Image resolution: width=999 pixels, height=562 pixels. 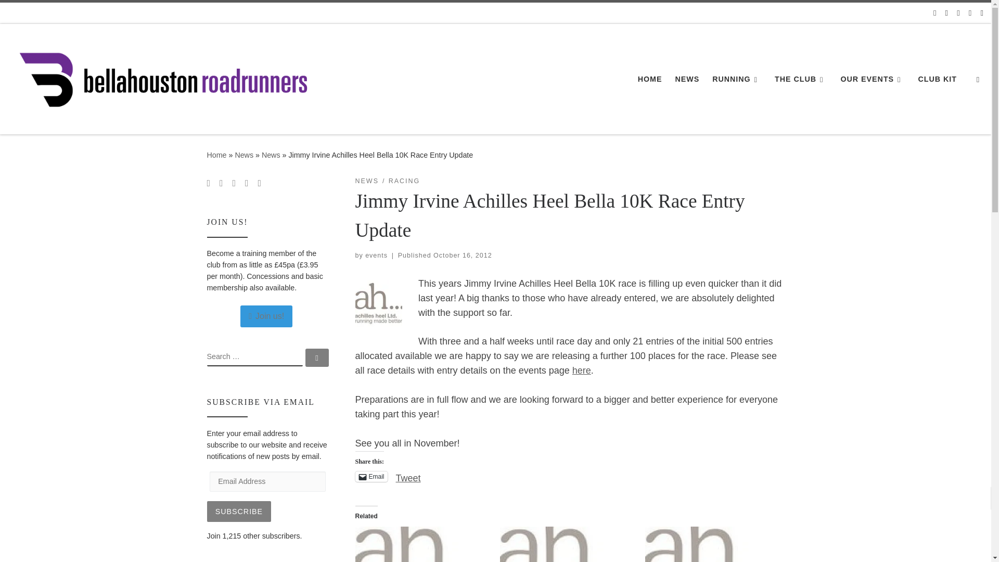 What do you see at coordinates (567, 544) in the screenshot?
I see `Jimmy Irvine Achilles Heel Bella 10K Race Update` at bounding box center [567, 544].